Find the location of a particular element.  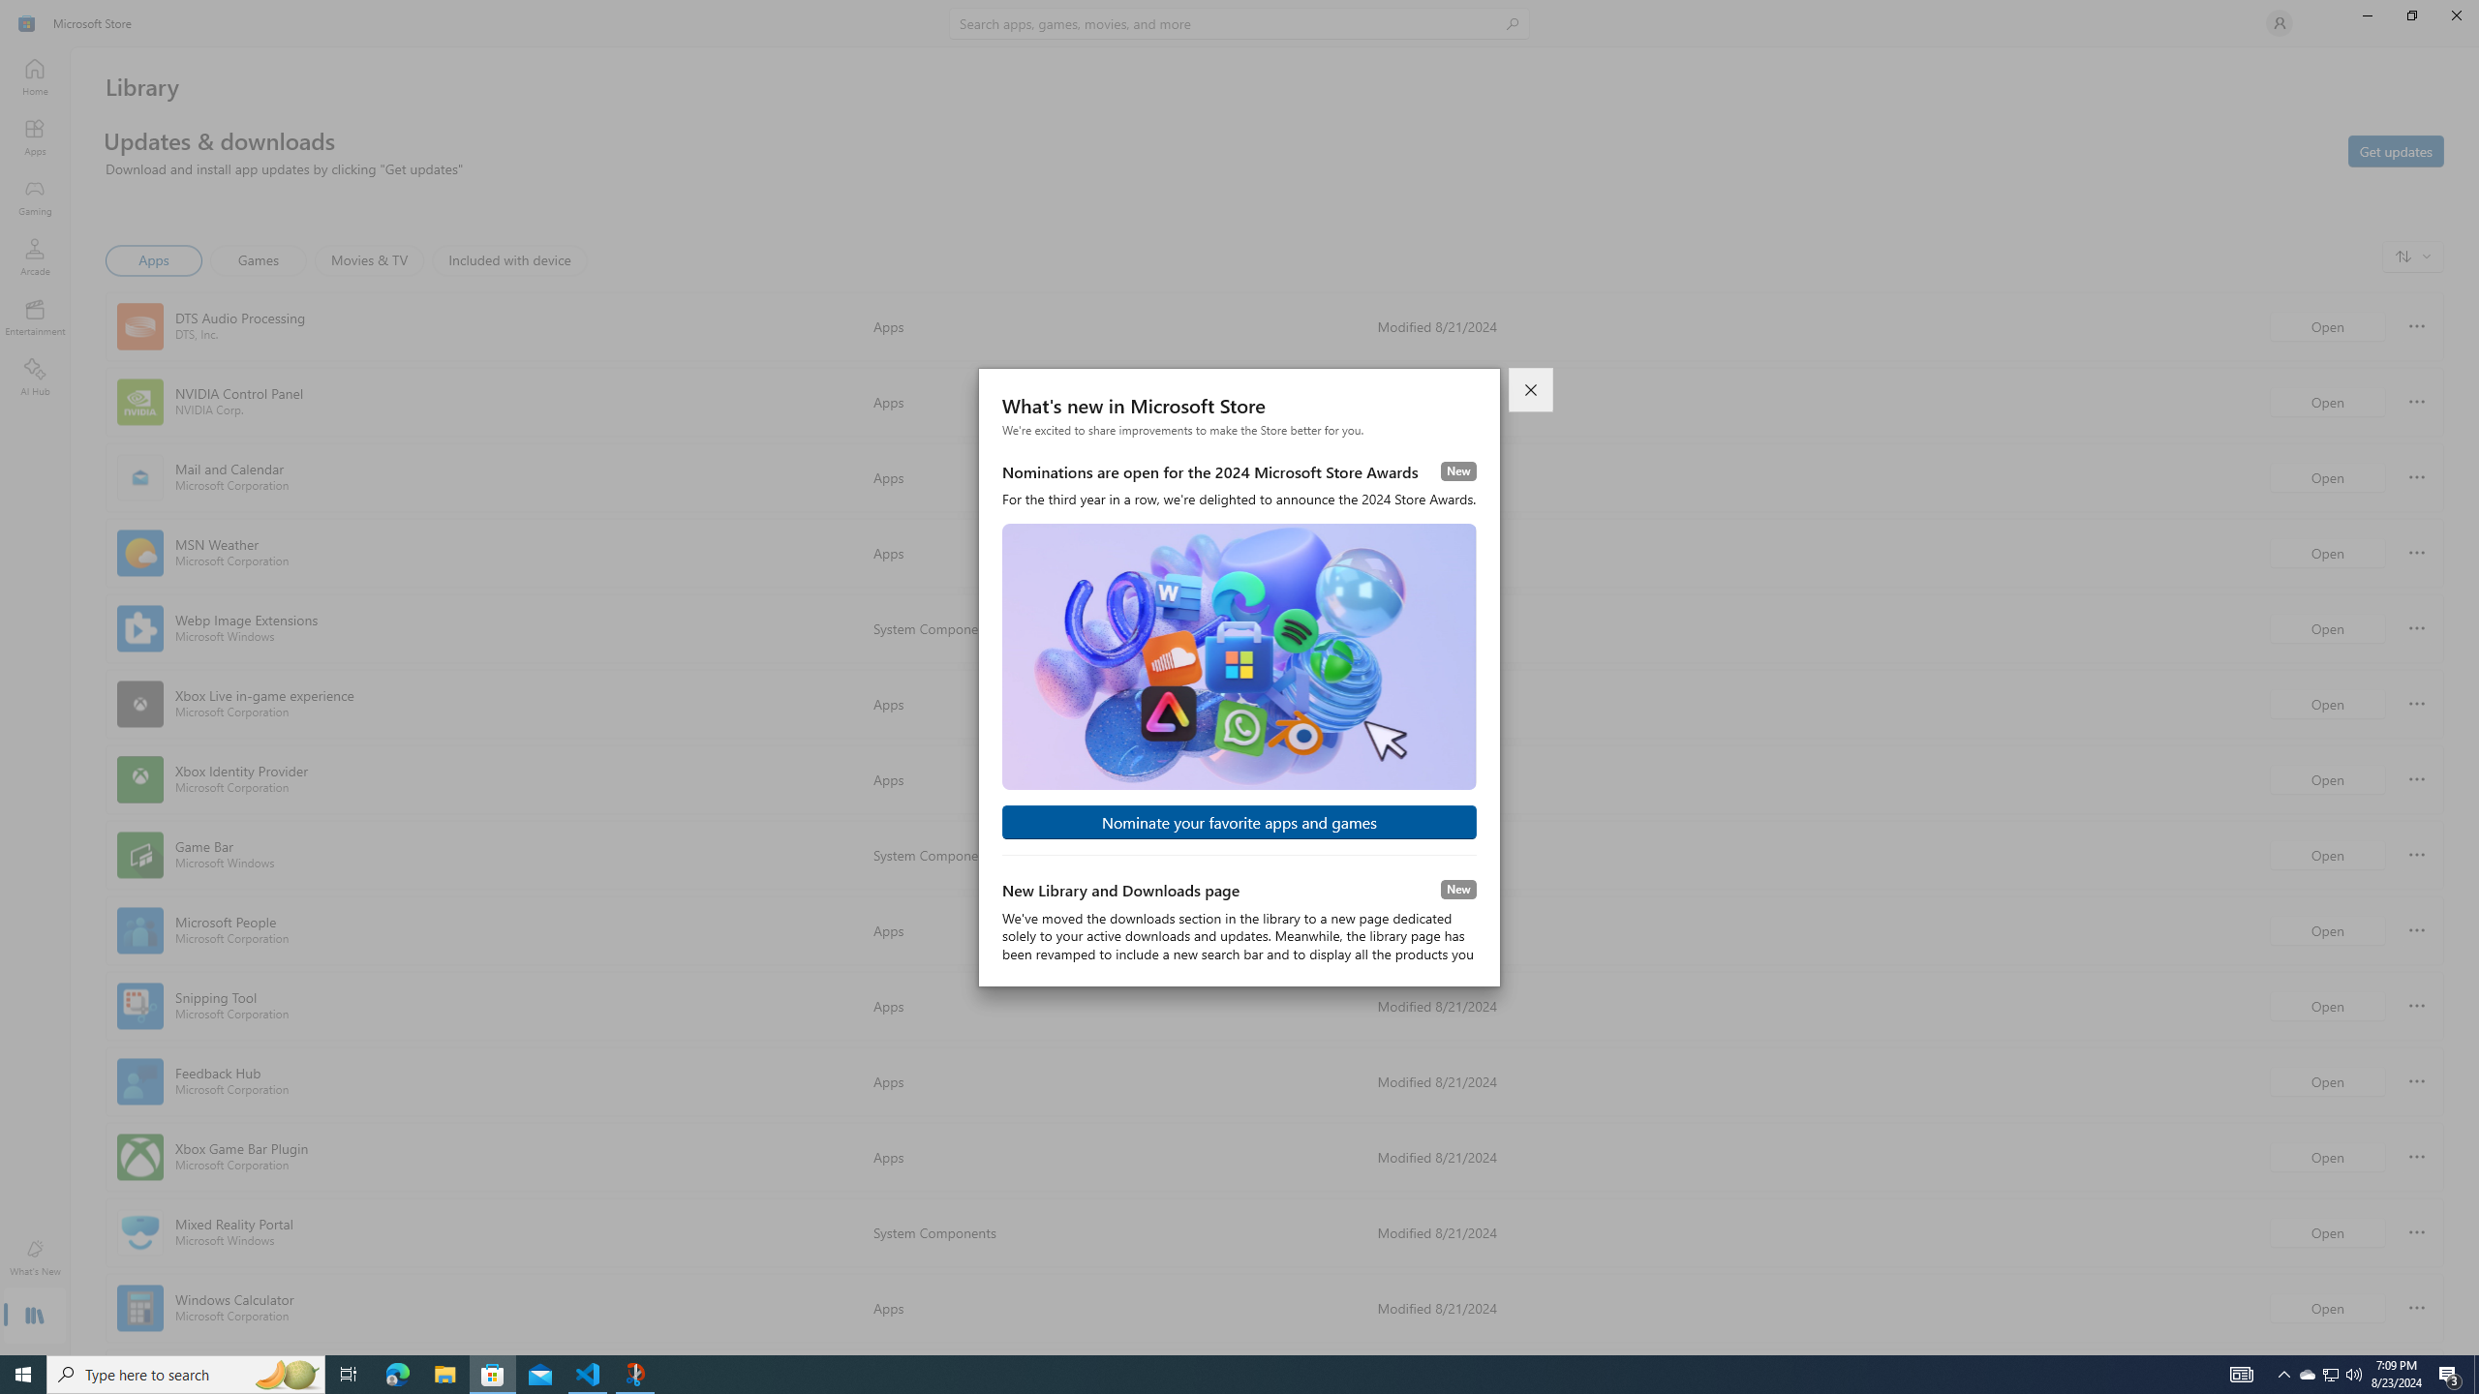

Close dialog is located at coordinates (1532, 390).